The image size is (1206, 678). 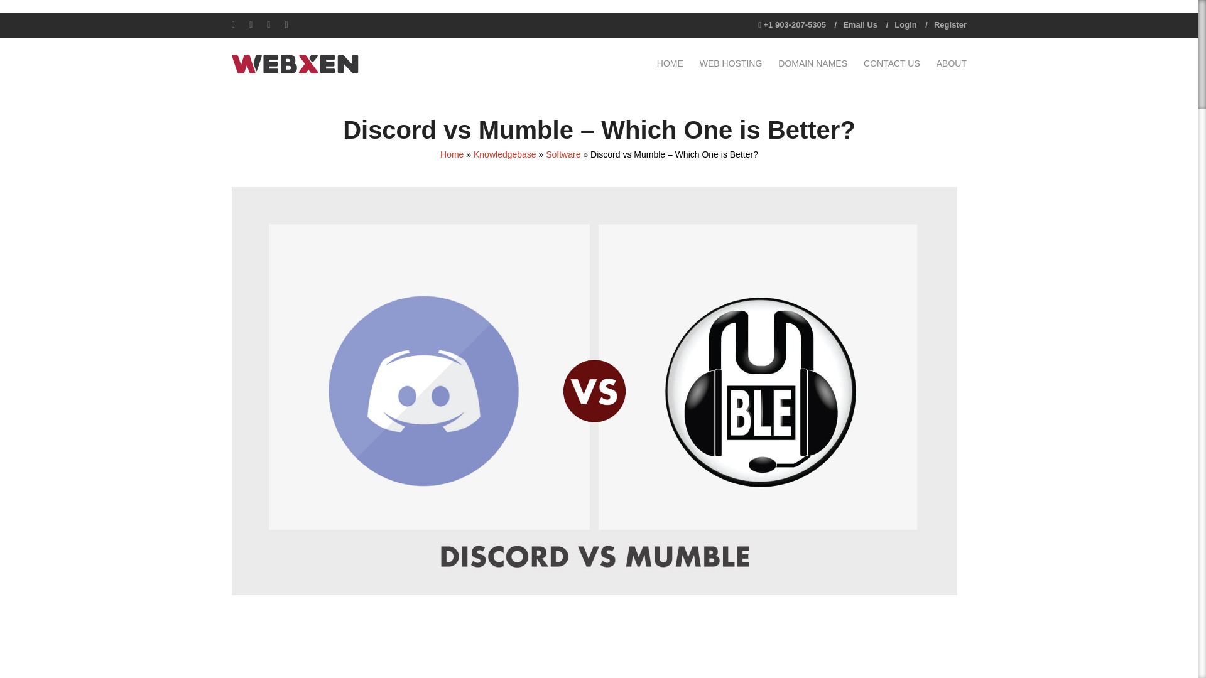 I want to click on DOMAIN NAMES, so click(x=813, y=63).